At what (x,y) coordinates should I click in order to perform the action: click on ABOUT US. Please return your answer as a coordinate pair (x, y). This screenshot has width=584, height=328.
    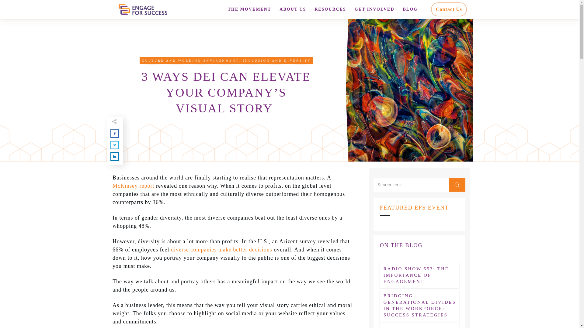
    Looking at the image, I should click on (293, 9).